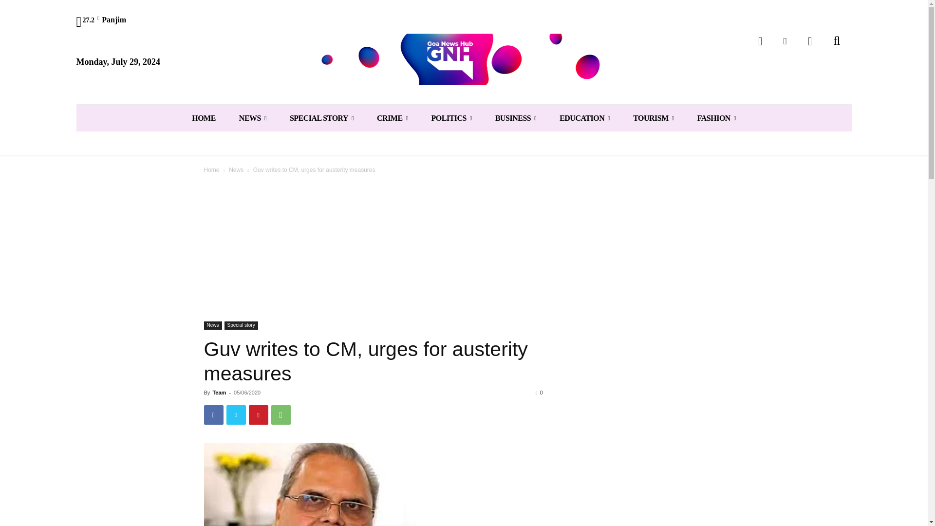 This screenshot has width=935, height=526. What do you see at coordinates (785, 41) in the screenshot?
I see `Twitter` at bounding box center [785, 41].